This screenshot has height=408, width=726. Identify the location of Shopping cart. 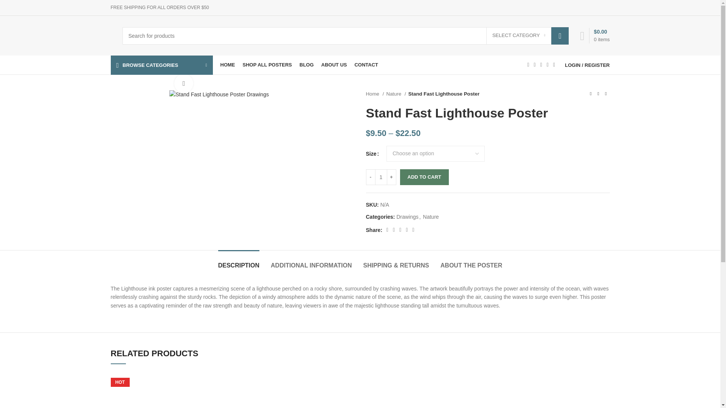
(595, 36).